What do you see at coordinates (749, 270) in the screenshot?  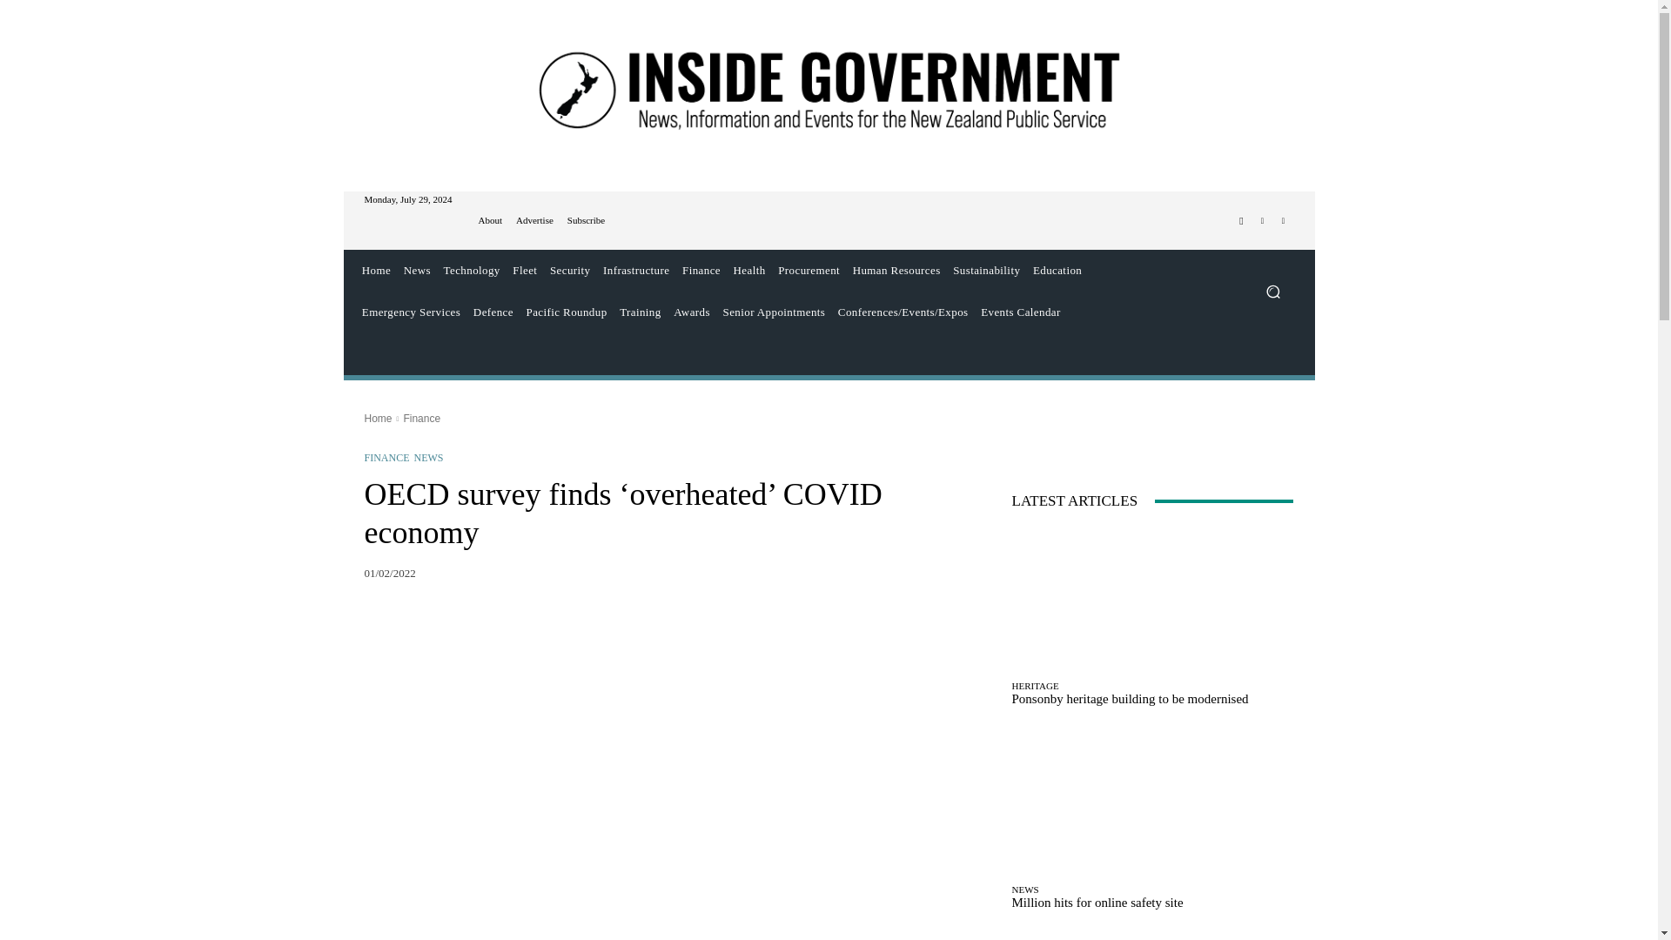 I see `Health` at bounding box center [749, 270].